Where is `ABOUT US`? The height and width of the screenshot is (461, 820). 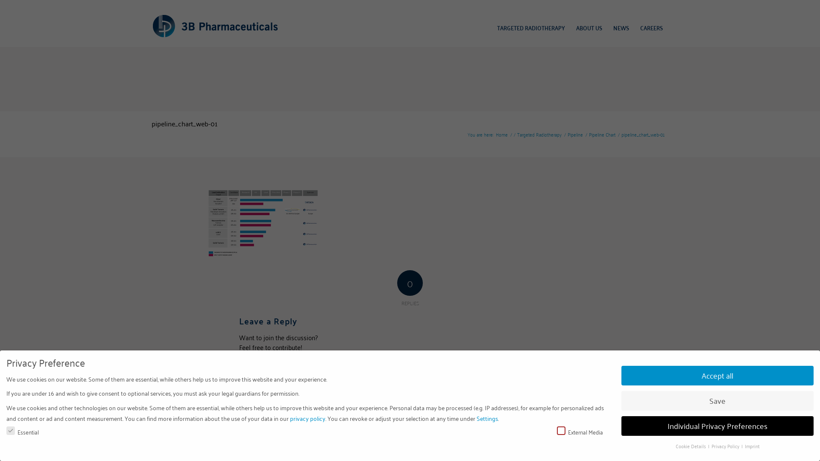
ABOUT US is located at coordinates (589, 28).